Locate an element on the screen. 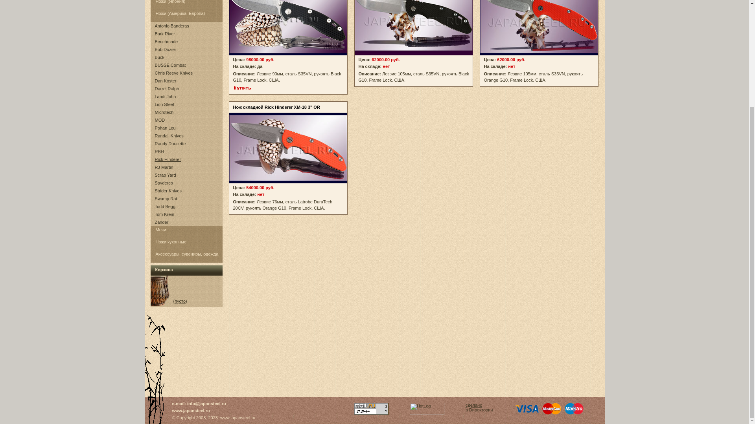 The image size is (755, 424). Benchmade is located at coordinates (166, 42).